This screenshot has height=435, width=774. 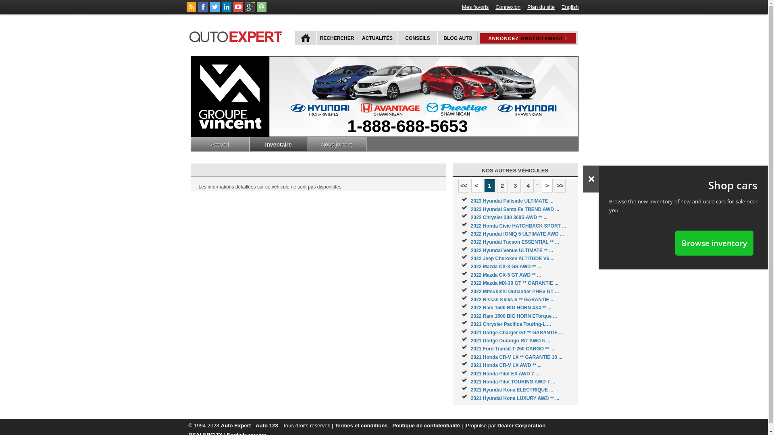 What do you see at coordinates (510, 341) in the screenshot?
I see `2021 Dodge Durango R/T AWD 6 ...` at bounding box center [510, 341].